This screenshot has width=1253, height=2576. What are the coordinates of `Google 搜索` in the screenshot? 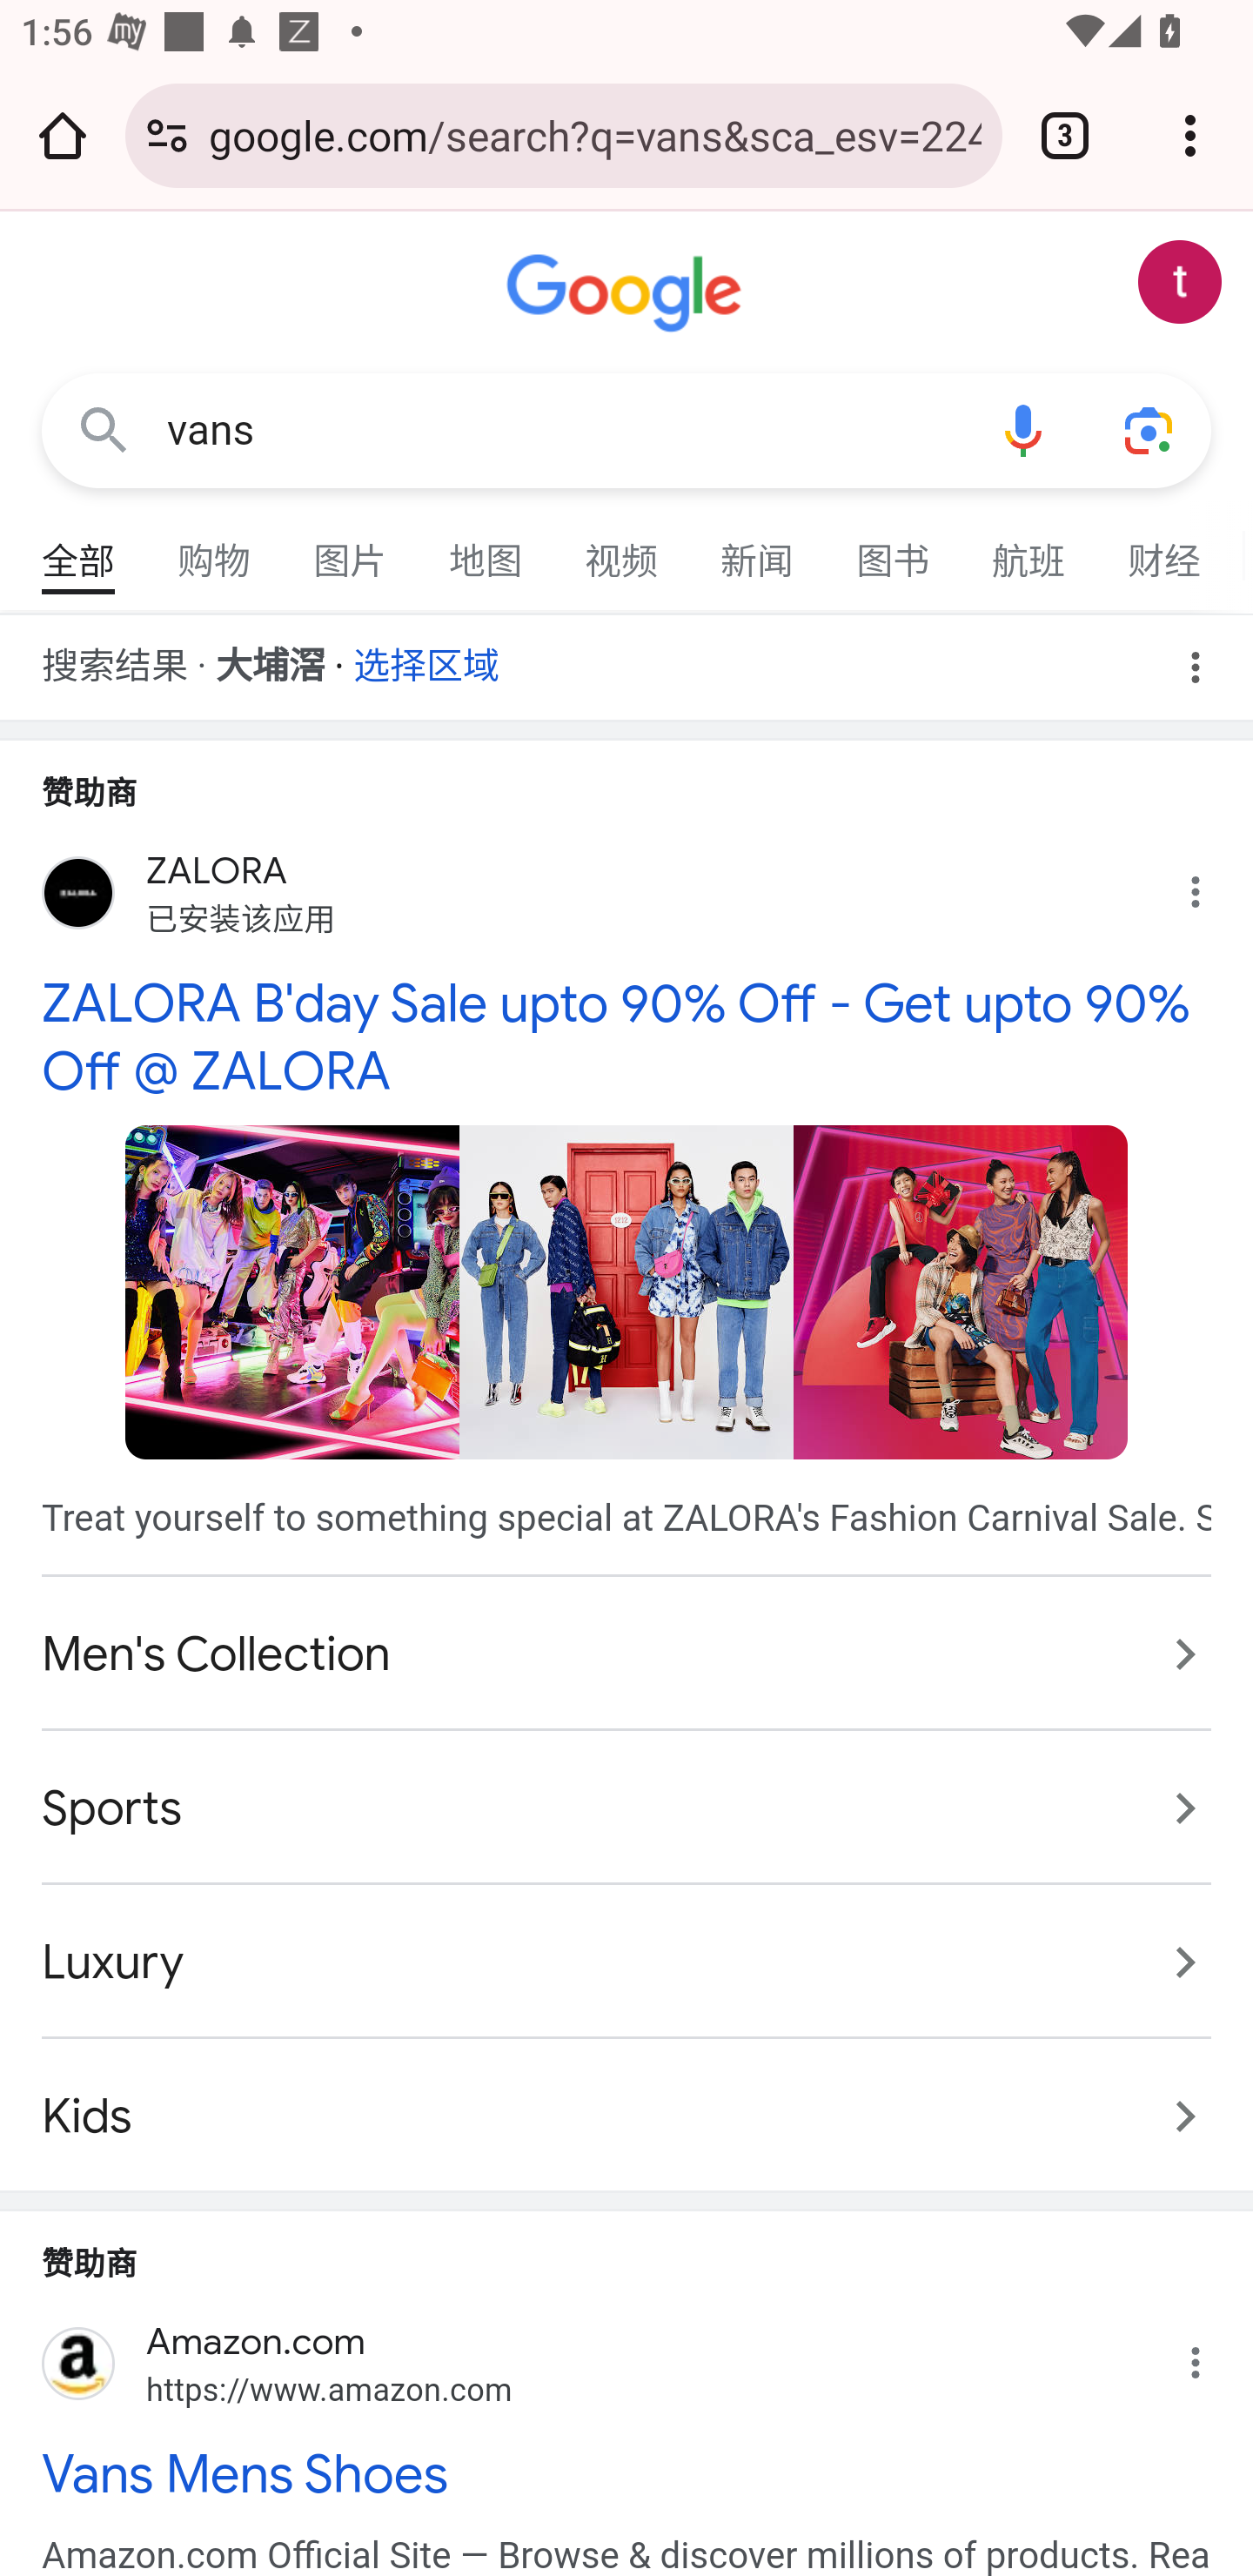 It's located at (104, 432).